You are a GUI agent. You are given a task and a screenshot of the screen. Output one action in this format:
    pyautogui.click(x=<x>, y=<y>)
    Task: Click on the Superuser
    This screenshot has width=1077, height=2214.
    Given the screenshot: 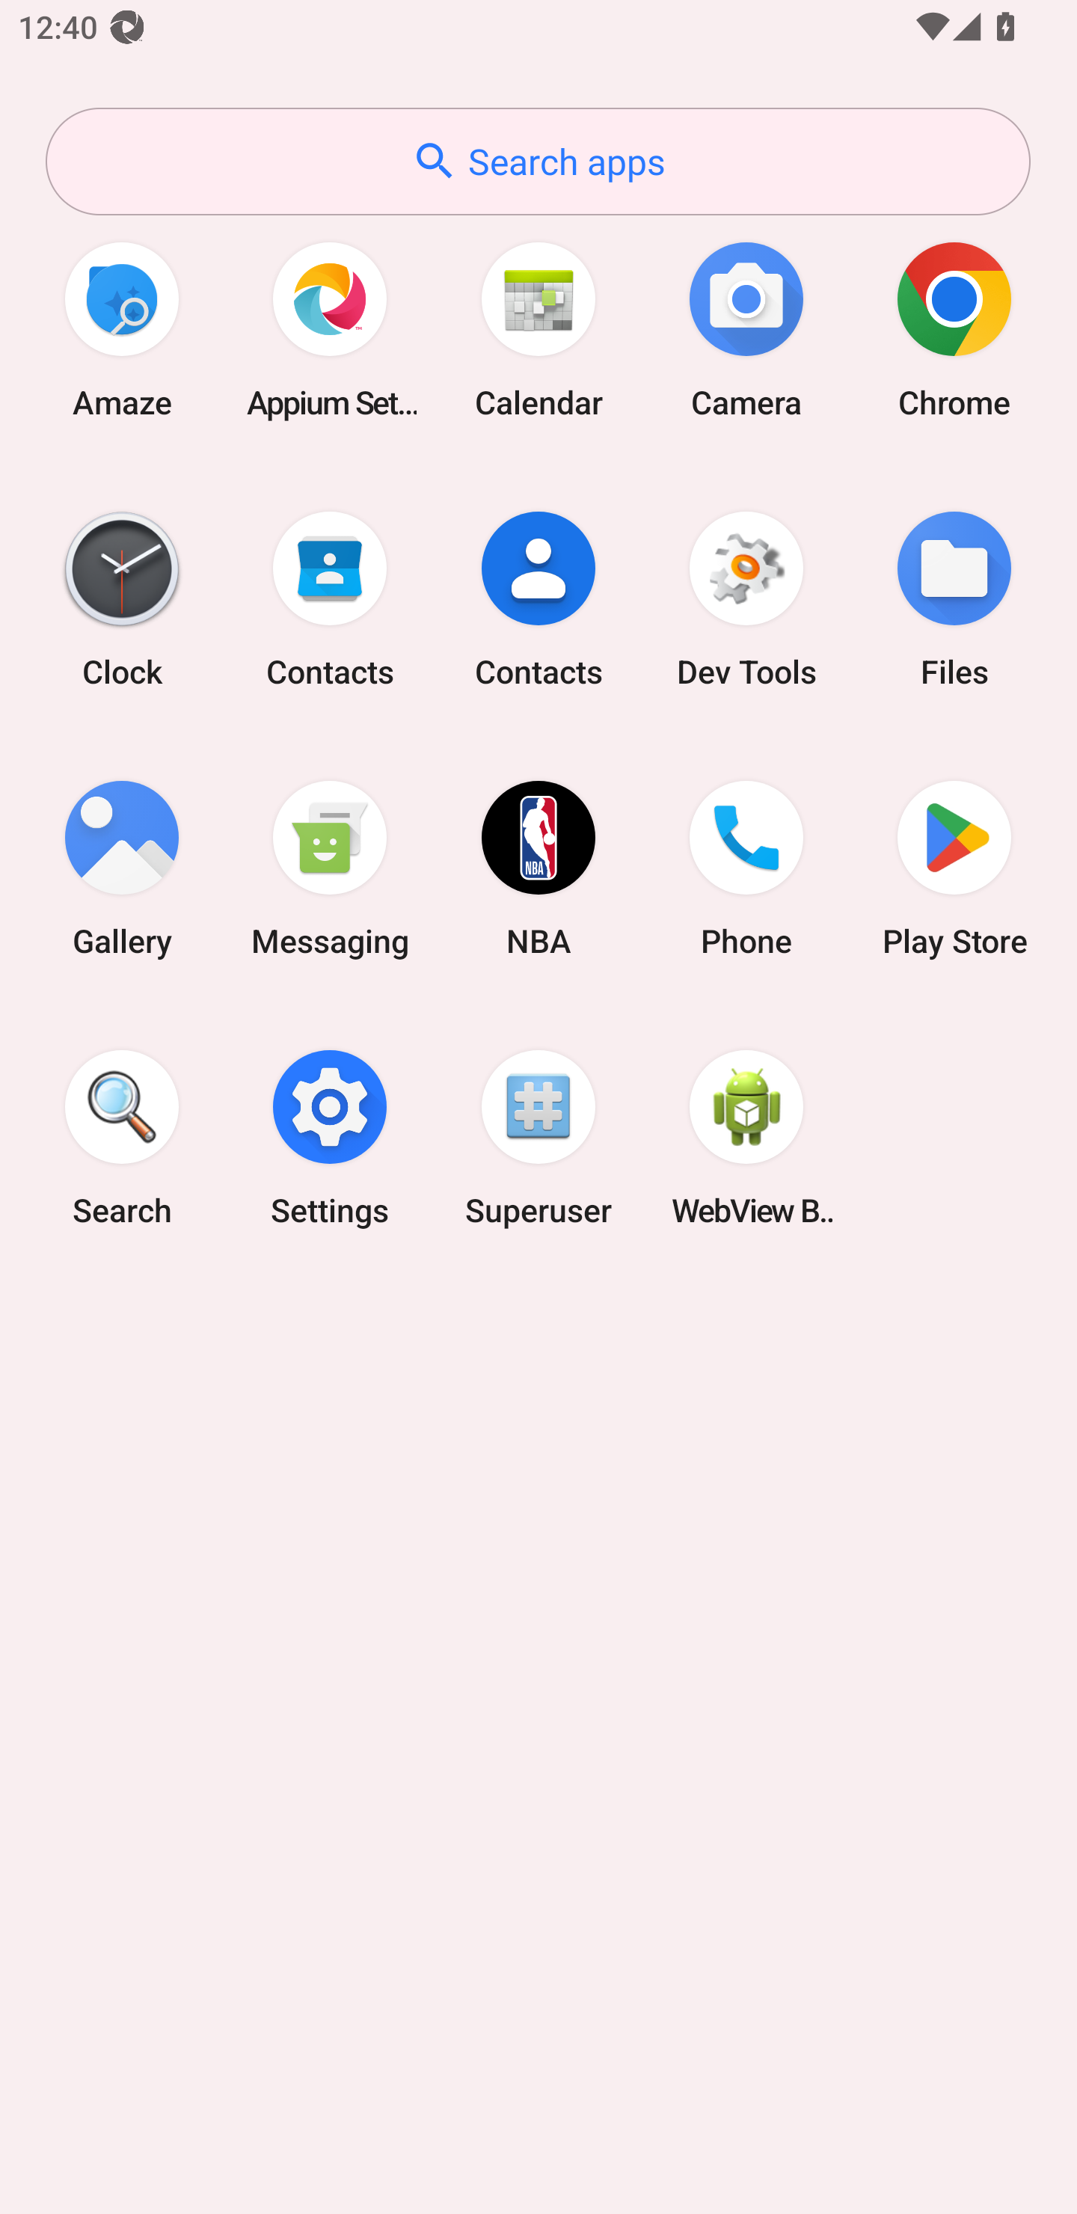 What is the action you would take?
    pyautogui.click(x=538, y=1137)
    